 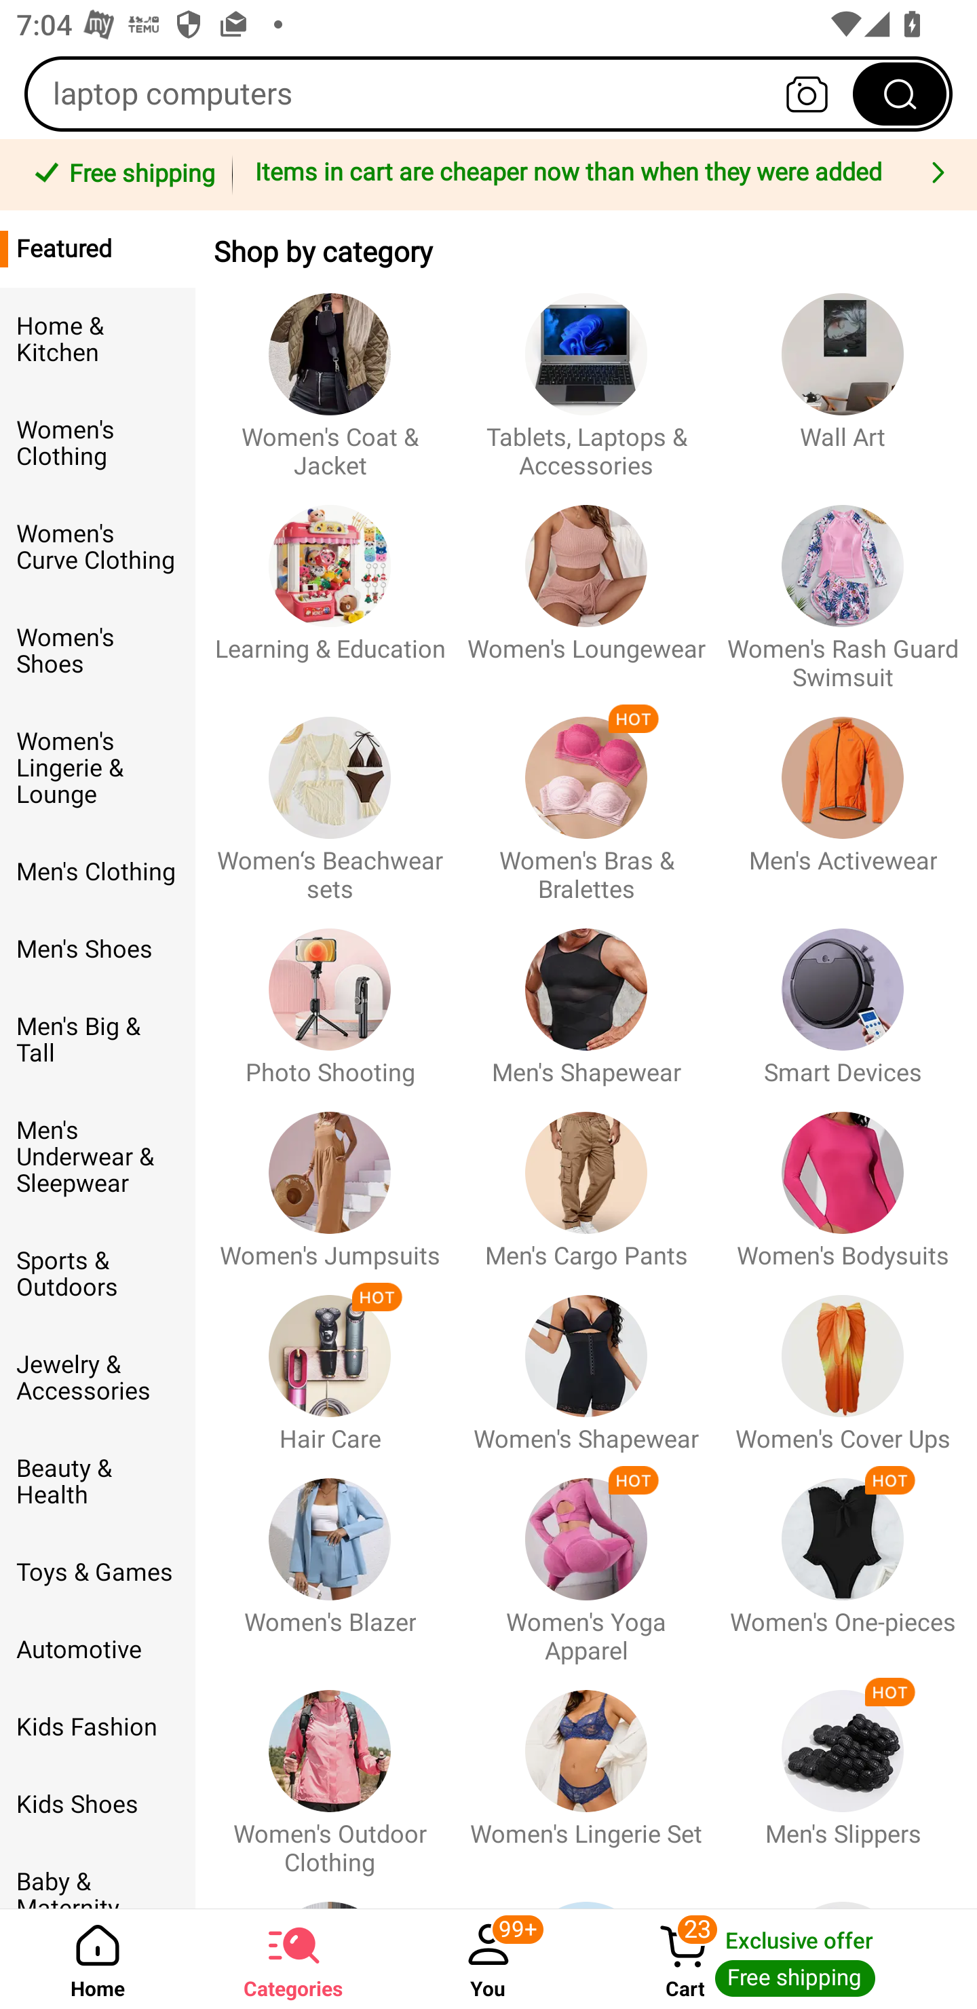 What do you see at coordinates (586, 798) in the screenshot?
I see `Women's Bras & Bralettes` at bounding box center [586, 798].